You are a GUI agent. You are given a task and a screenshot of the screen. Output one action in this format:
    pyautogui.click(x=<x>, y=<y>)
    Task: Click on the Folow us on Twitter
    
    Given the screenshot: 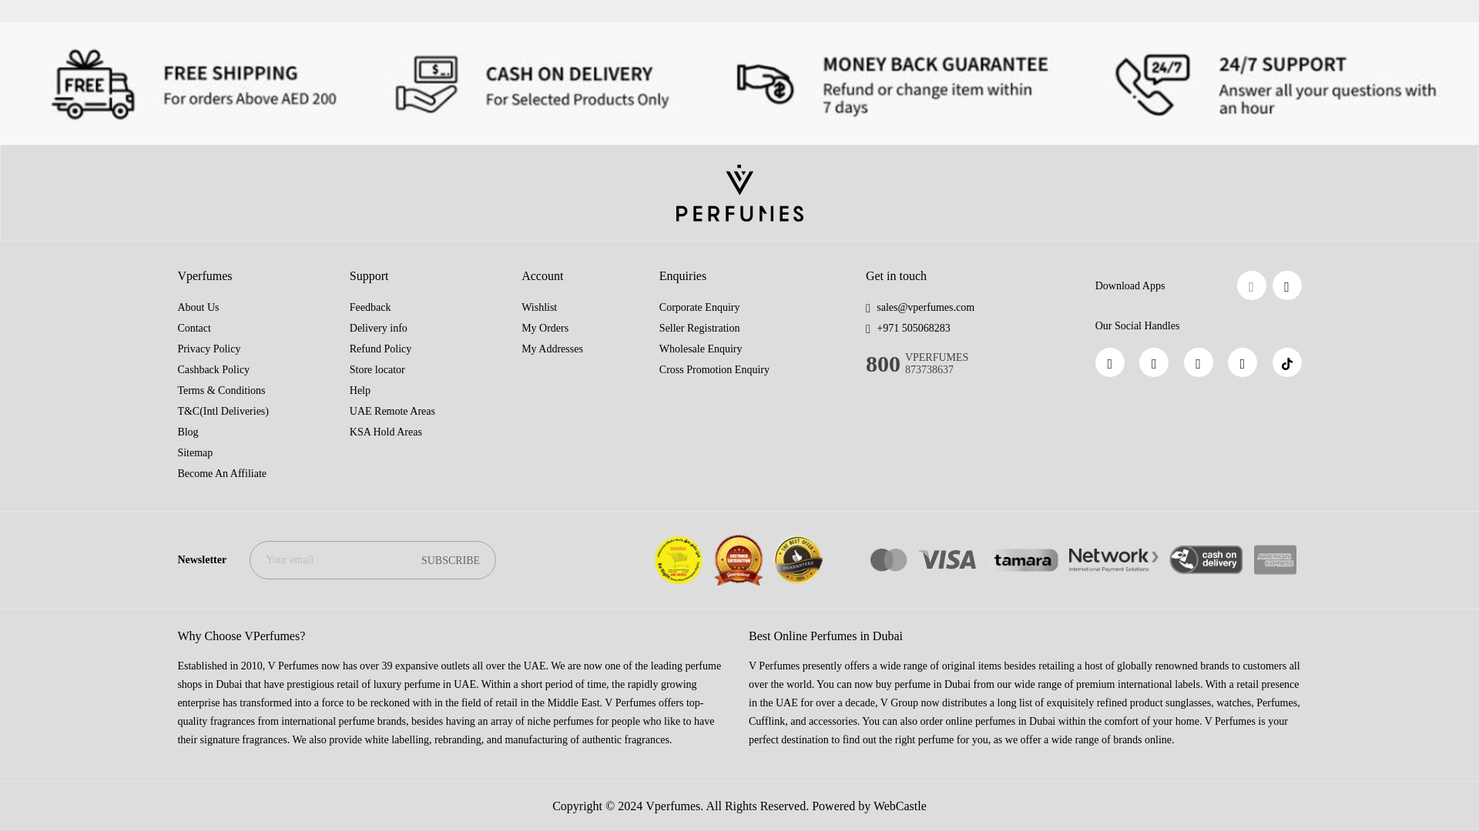 What is the action you would take?
    pyautogui.click(x=1242, y=362)
    